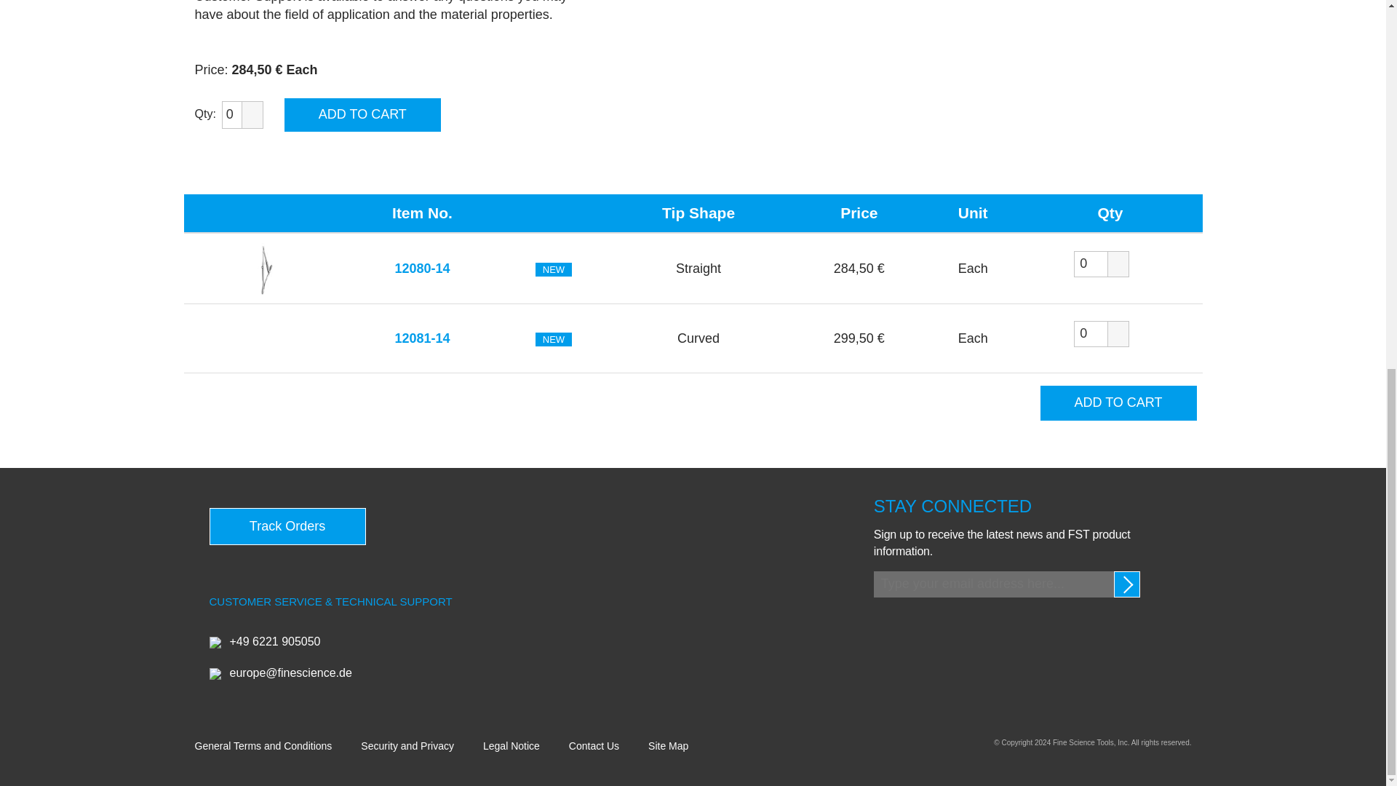 This screenshot has width=1397, height=786. What do you see at coordinates (362, 115) in the screenshot?
I see `Add to Cart` at bounding box center [362, 115].